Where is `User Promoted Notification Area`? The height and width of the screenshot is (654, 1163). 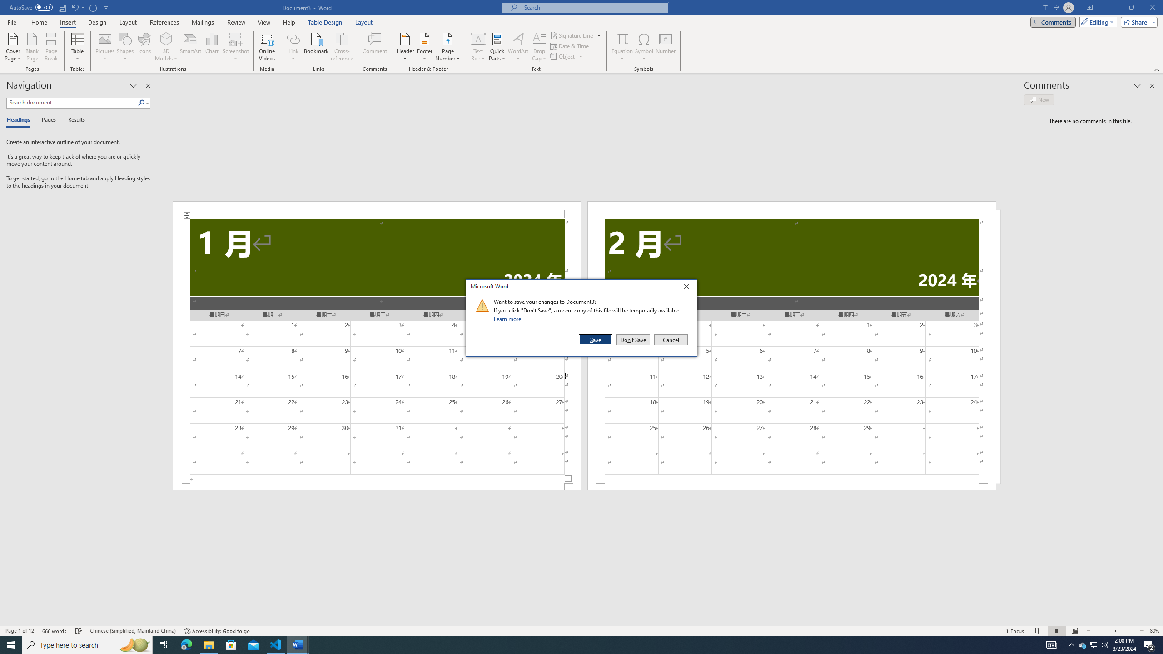 User Promoted Notification Area is located at coordinates (518, 47).